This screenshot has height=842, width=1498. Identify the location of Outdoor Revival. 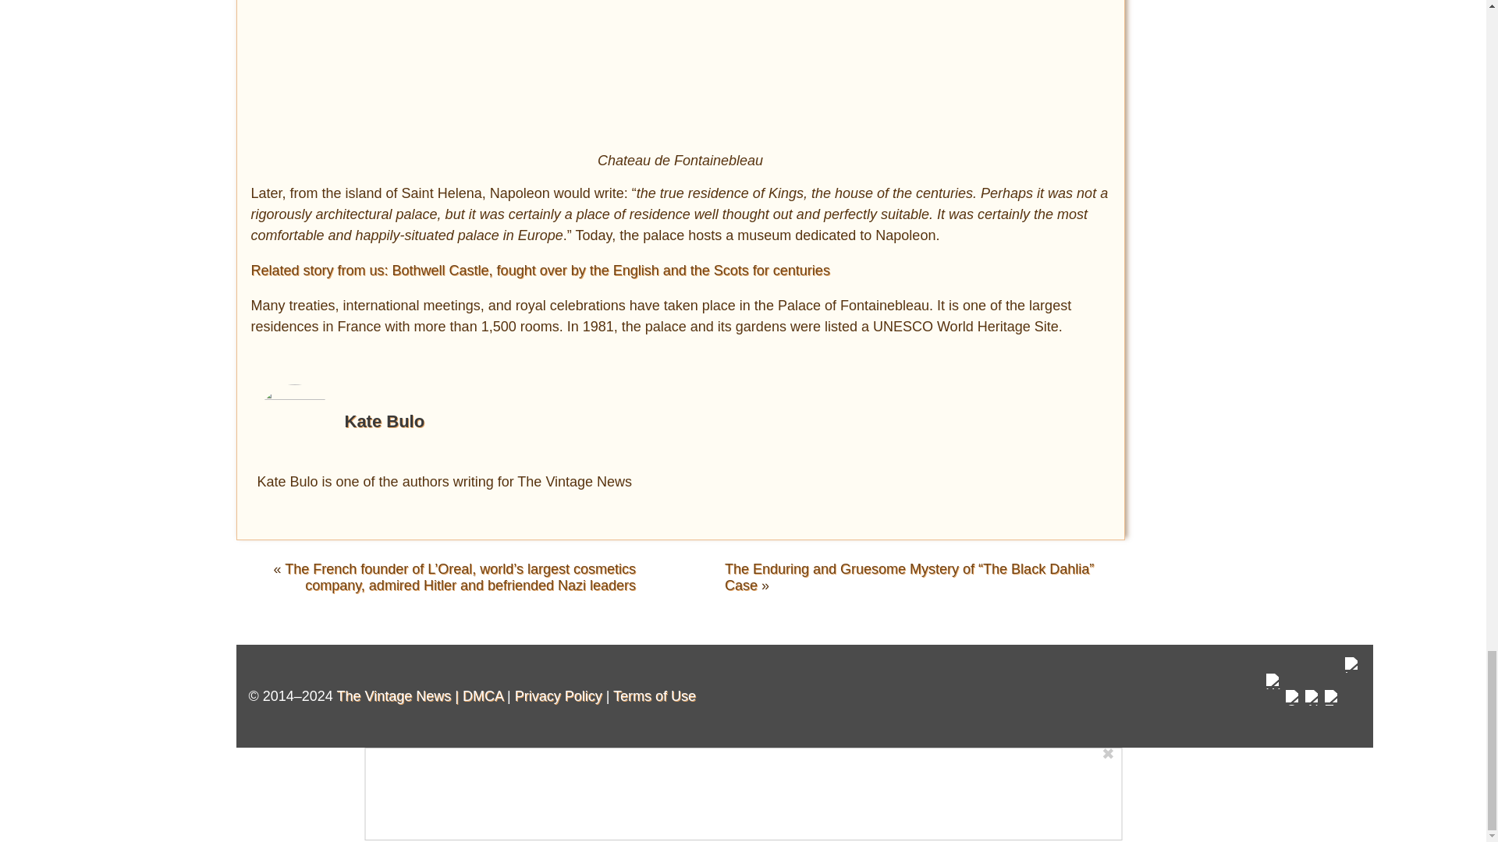
(1294, 712).